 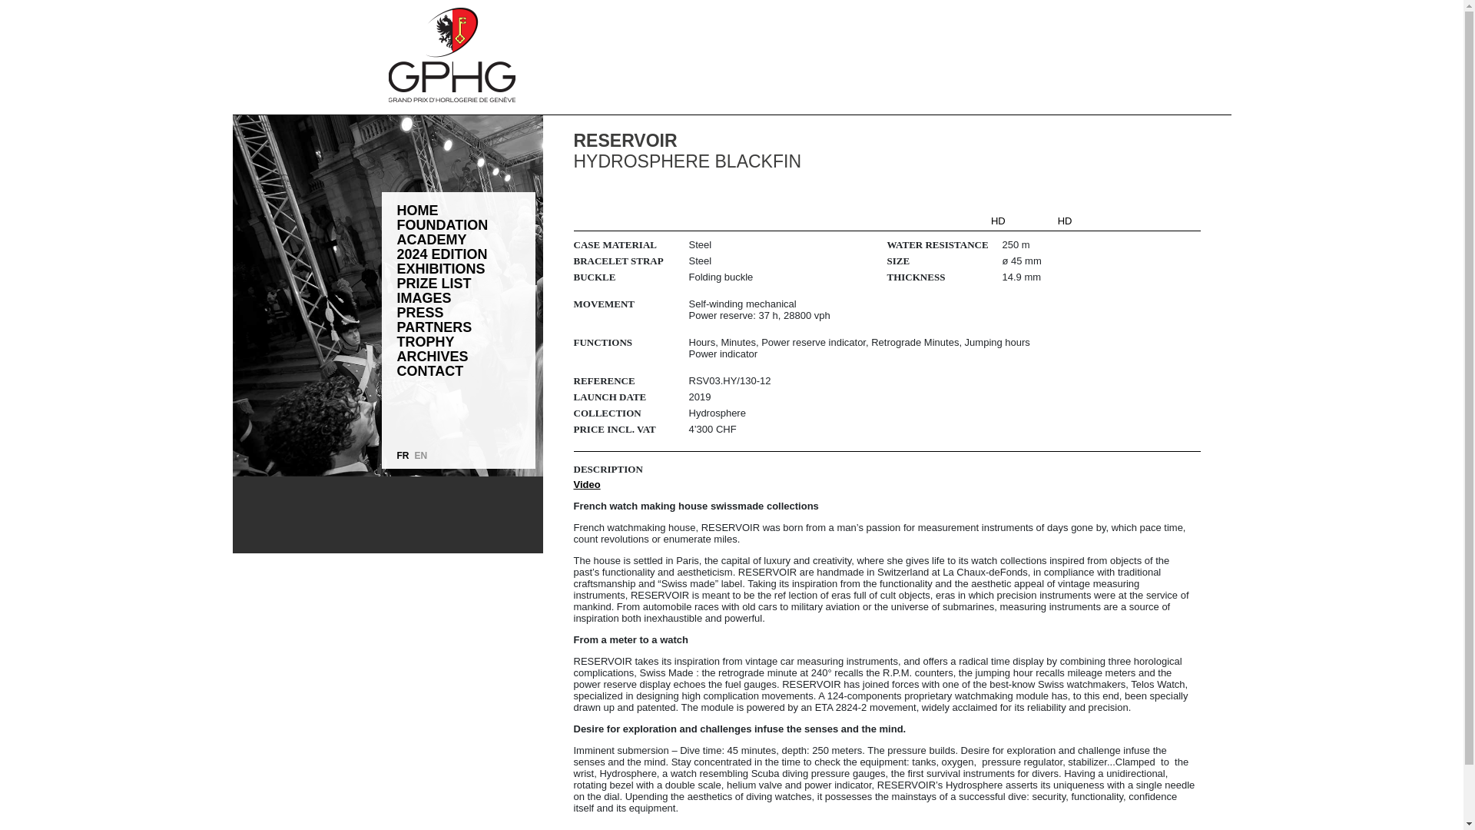 I want to click on PRIZE LIST, so click(x=433, y=284).